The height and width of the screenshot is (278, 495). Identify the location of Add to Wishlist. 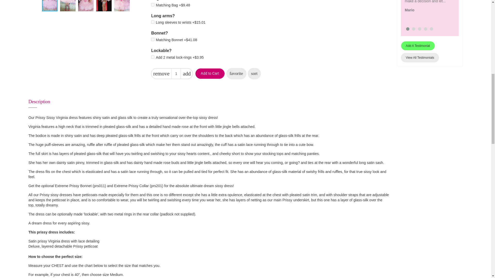
(236, 73).